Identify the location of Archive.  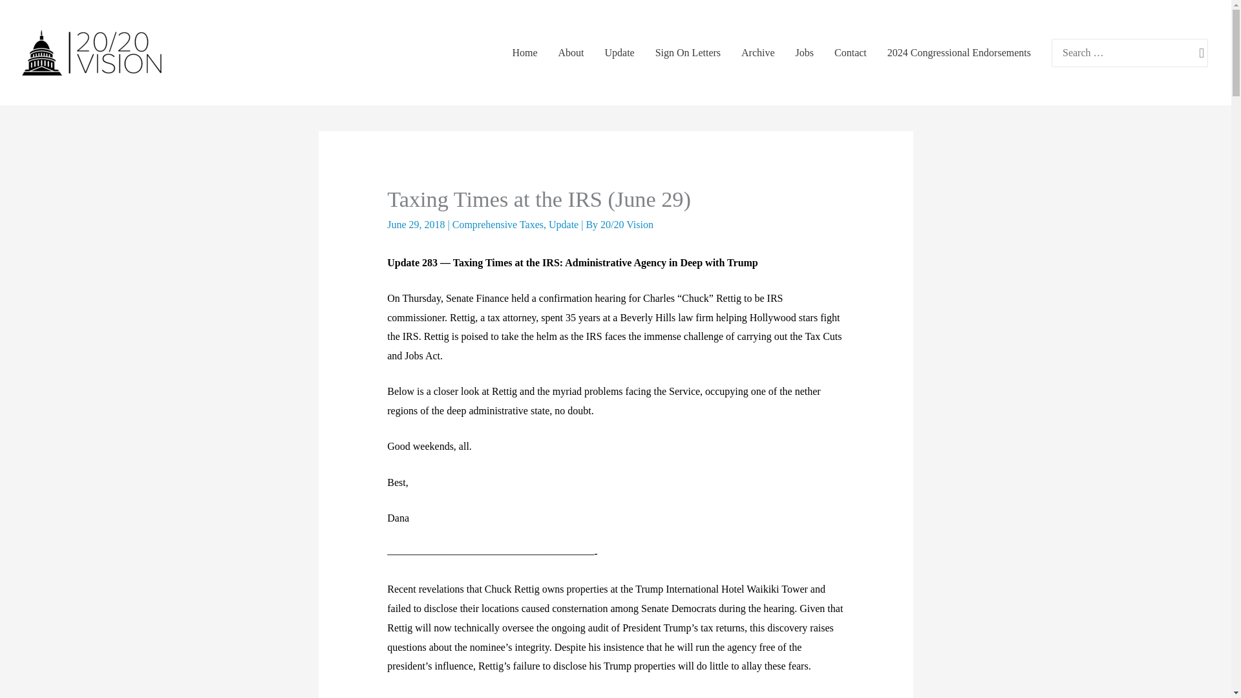
(758, 53).